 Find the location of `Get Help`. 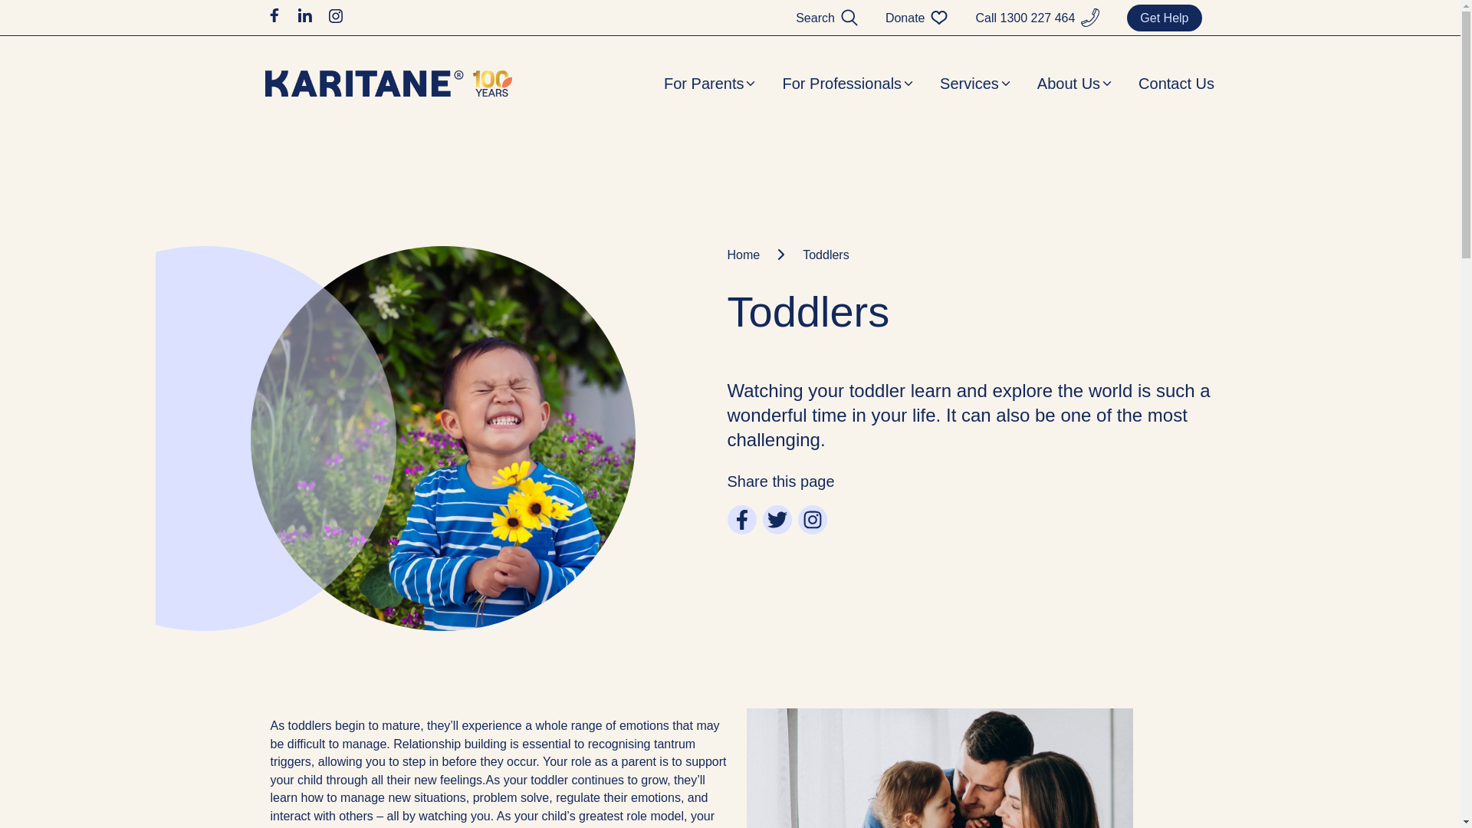

Get Help is located at coordinates (1164, 18).